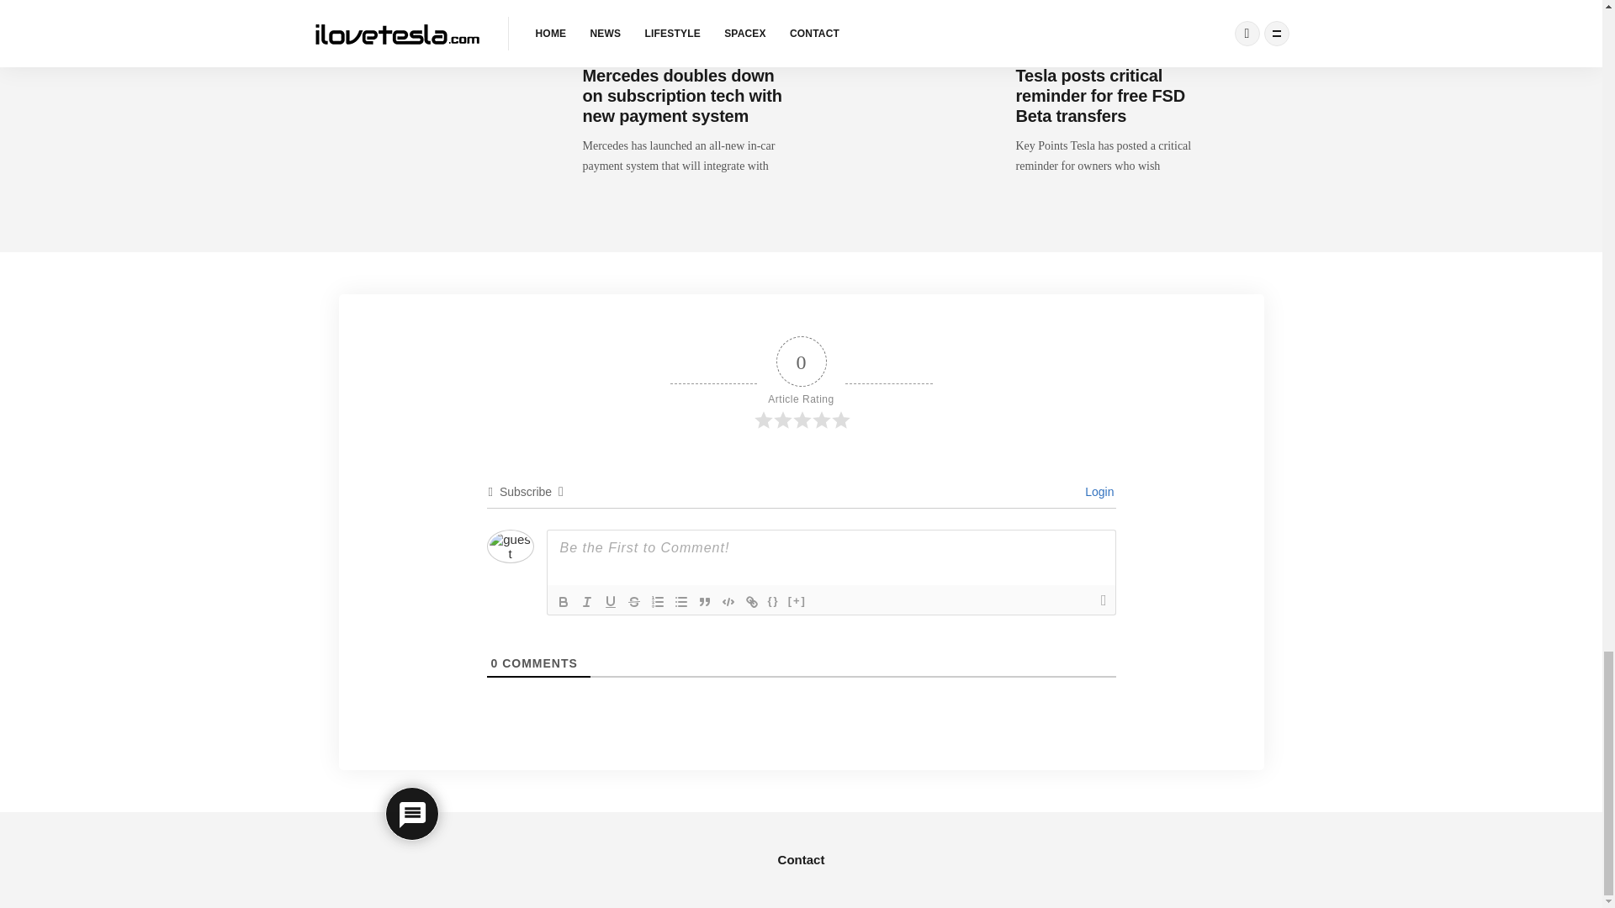  What do you see at coordinates (705, 602) in the screenshot?
I see `Blockquote` at bounding box center [705, 602].